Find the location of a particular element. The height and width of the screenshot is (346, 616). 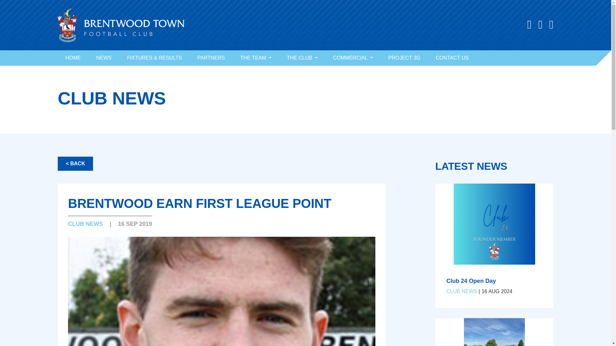

PARTNERS is located at coordinates (211, 58).